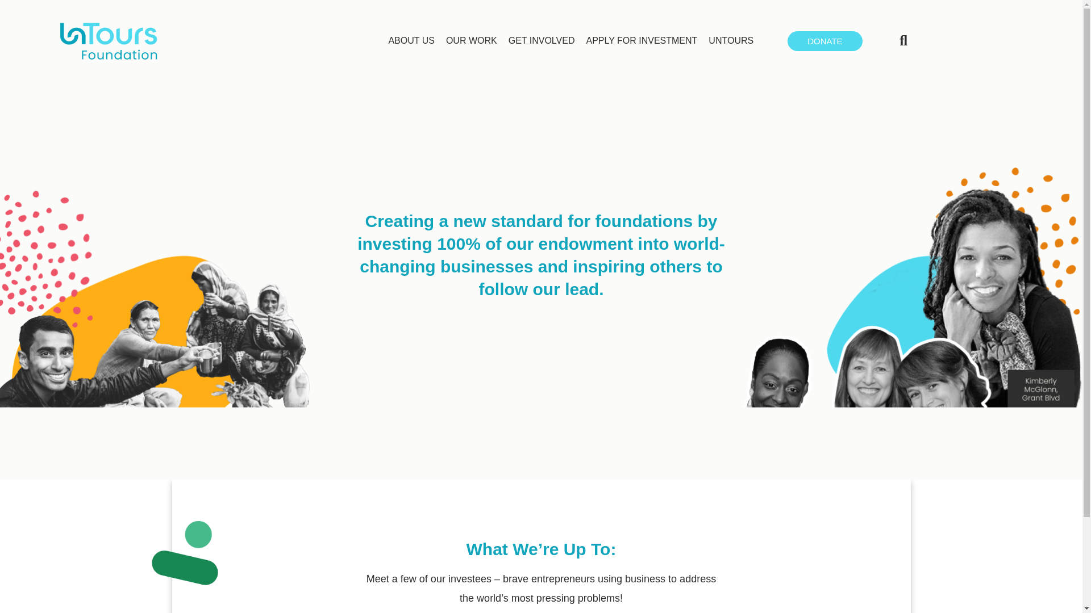  I want to click on ABOUT US, so click(411, 41).